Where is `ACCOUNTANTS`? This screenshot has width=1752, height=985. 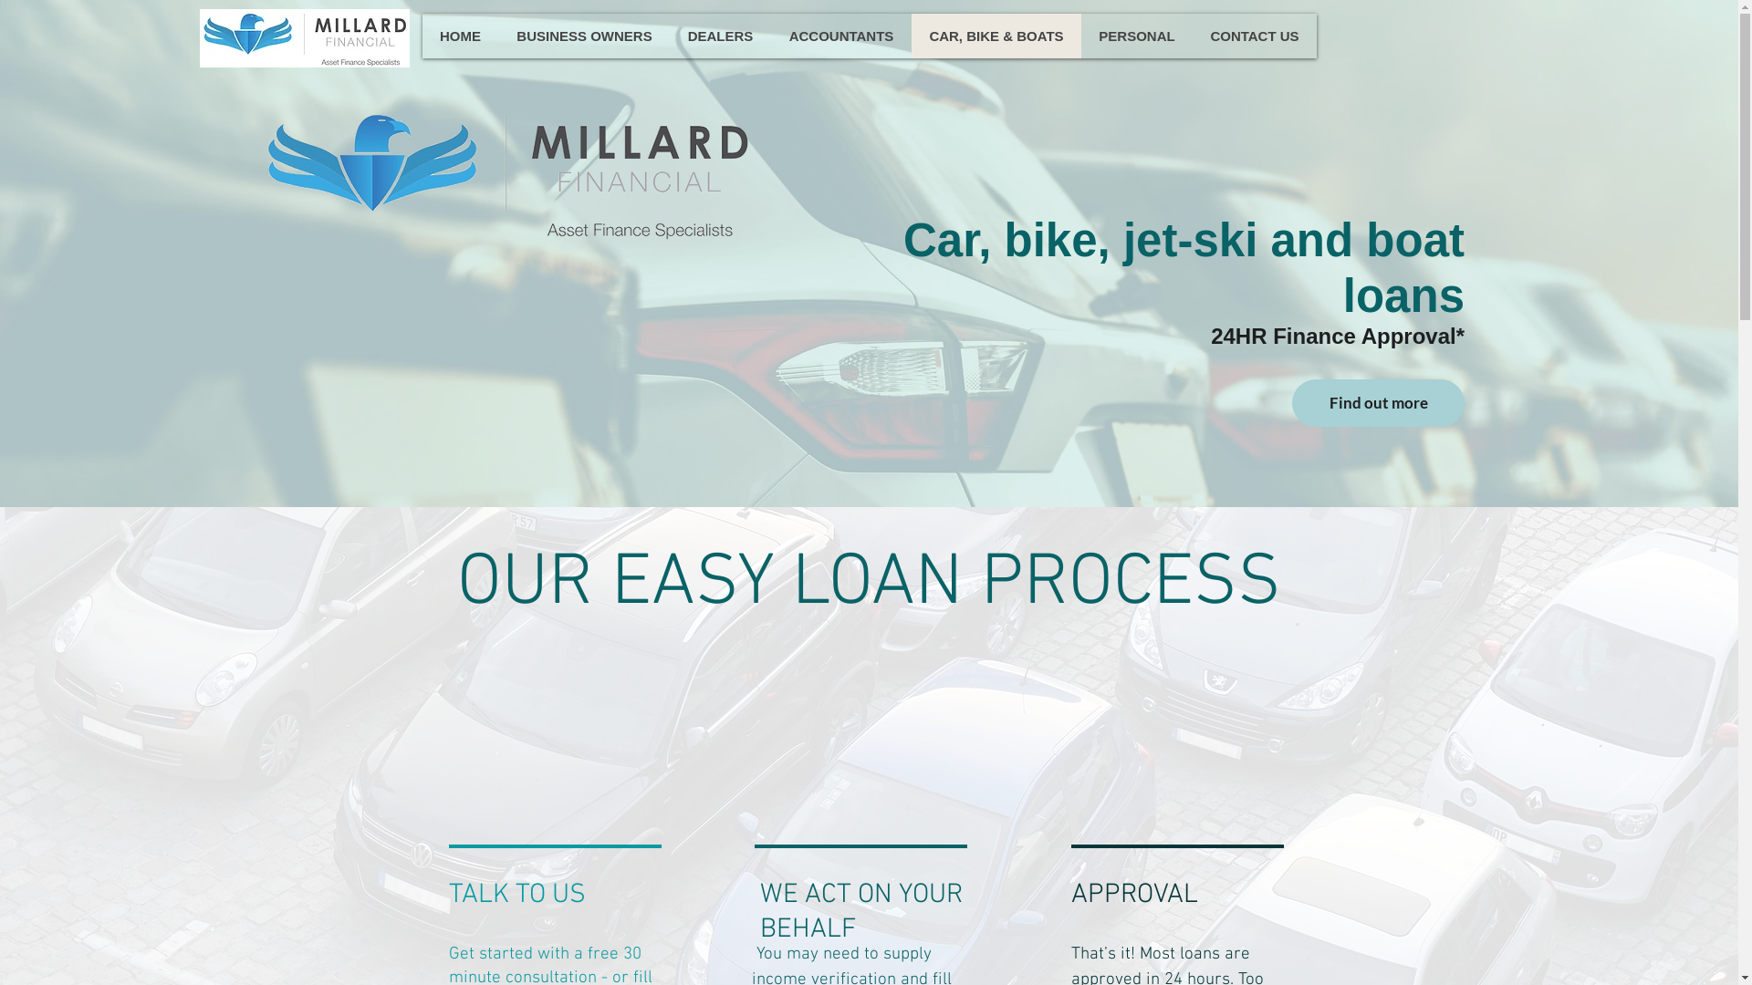 ACCOUNTANTS is located at coordinates (840, 36).